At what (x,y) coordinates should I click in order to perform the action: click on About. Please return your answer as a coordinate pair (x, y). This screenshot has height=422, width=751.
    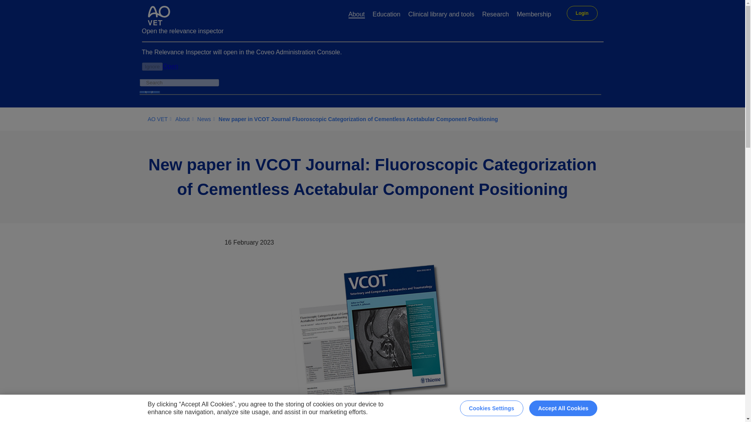
    Looking at the image, I should click on (357, 15).